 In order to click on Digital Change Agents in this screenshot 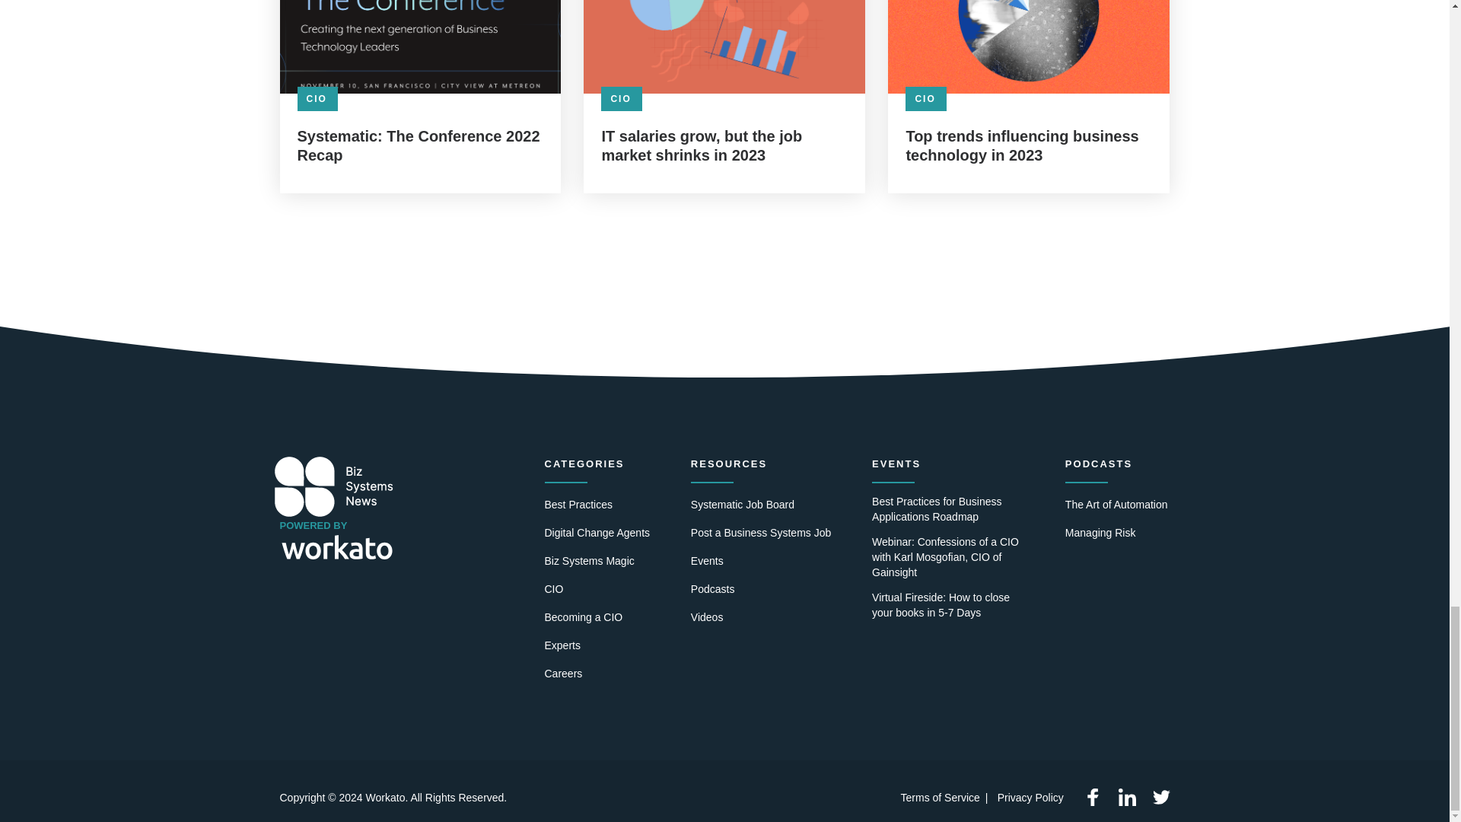, I will do `click(597, 533)`.